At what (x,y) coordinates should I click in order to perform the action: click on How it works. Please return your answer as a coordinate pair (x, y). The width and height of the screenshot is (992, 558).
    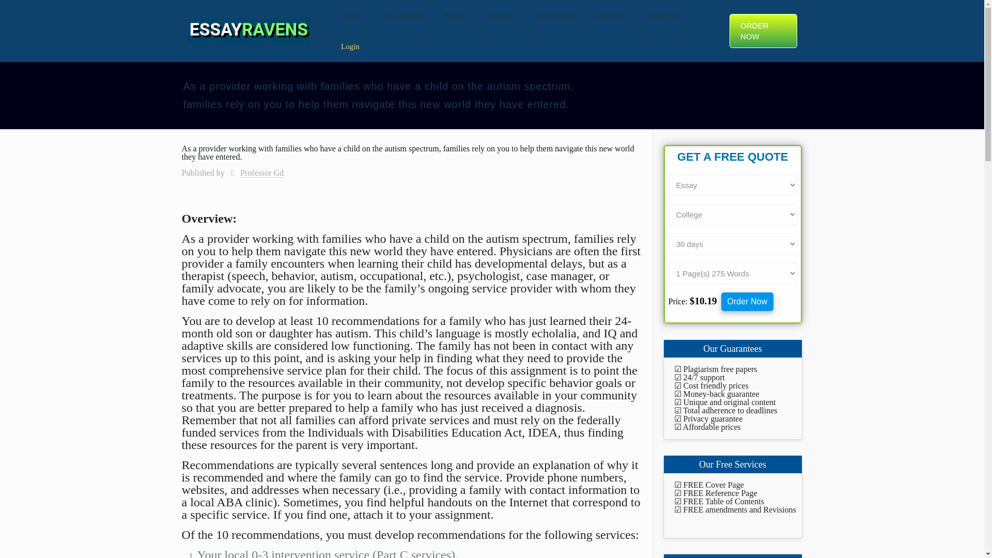
    Looking at the image, I should click on (402, 16).